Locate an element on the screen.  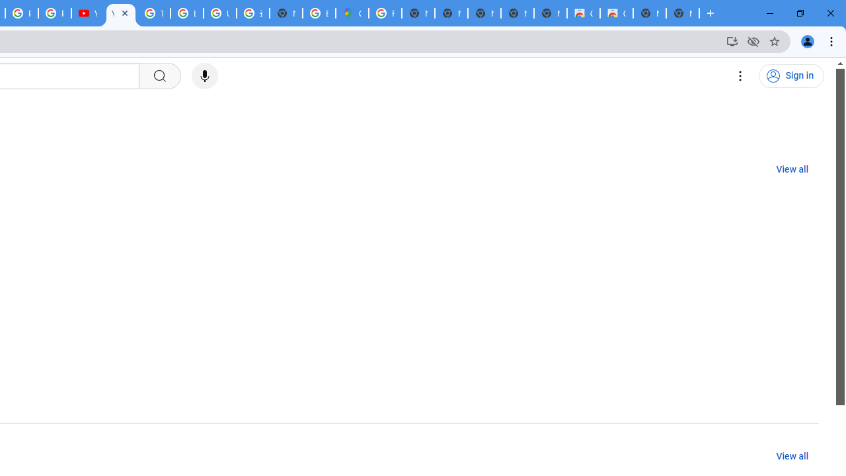
Explore new street-level details - Google Maps Help is located at coordinates (319, 13).